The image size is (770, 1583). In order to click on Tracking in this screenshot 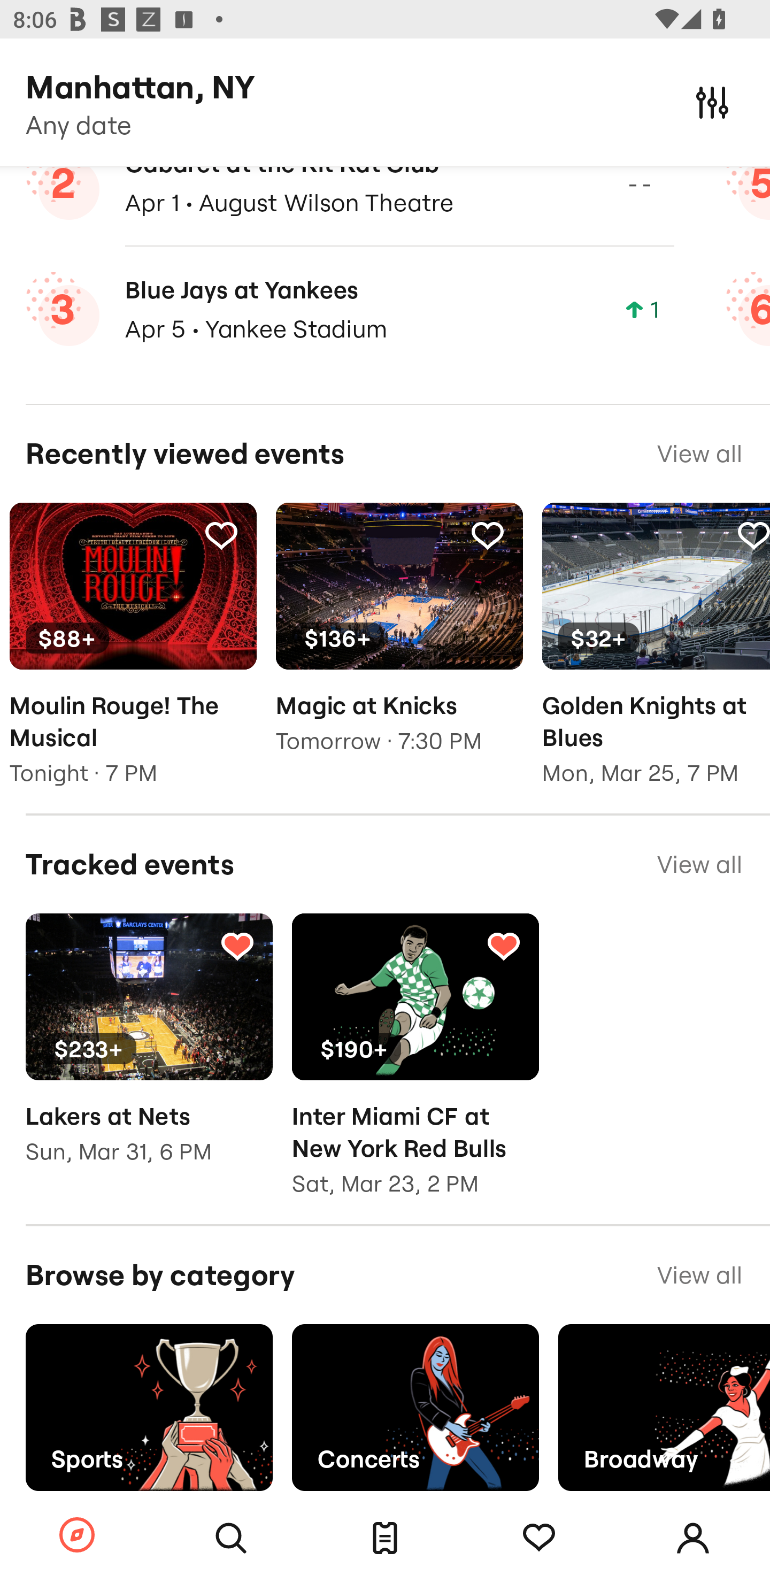, I will do `click(221, 535)`.